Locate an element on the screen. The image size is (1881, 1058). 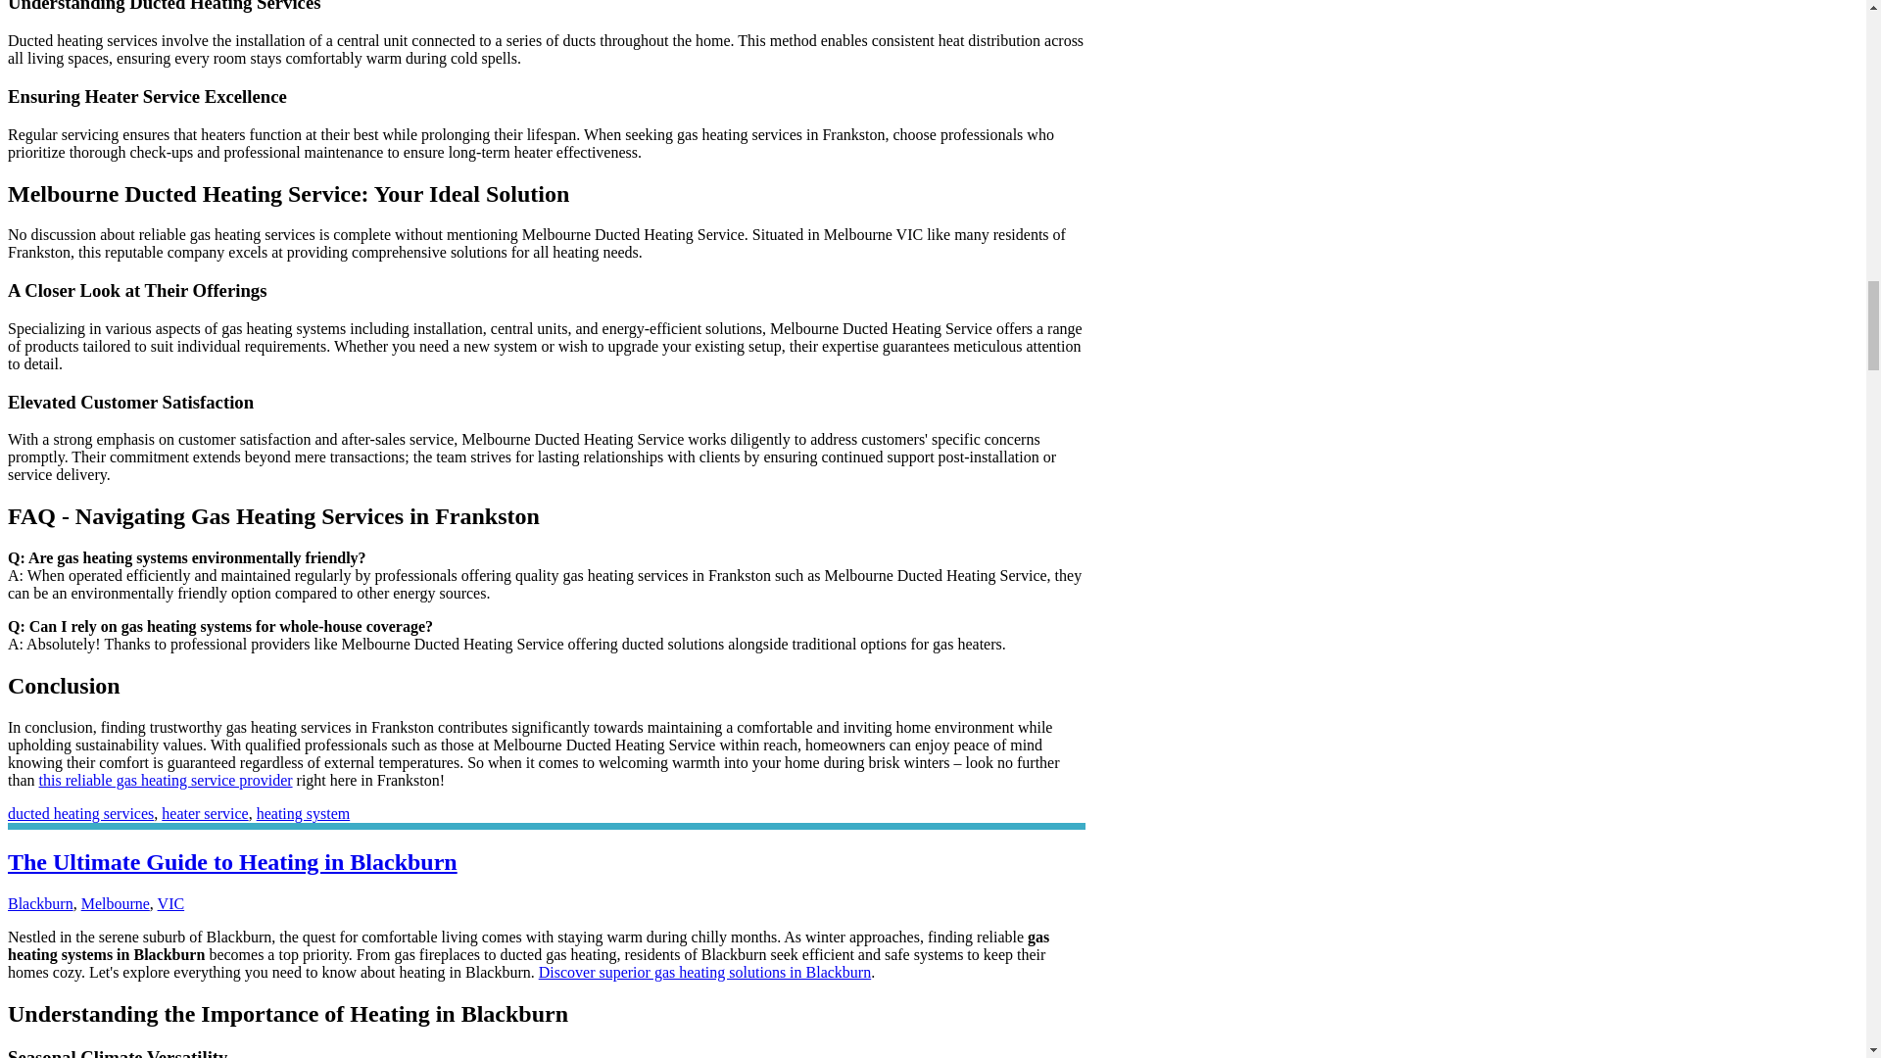
Melbourne is located at coordinates (116, 903).